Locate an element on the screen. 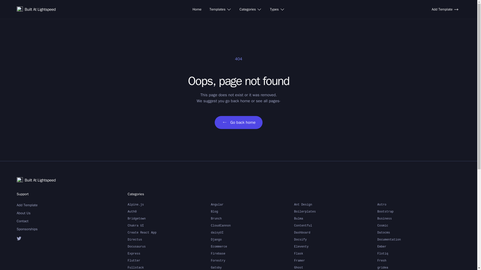 This screenshot has width=481, height=270. Boilerplates is located at coordinates (335, 211).